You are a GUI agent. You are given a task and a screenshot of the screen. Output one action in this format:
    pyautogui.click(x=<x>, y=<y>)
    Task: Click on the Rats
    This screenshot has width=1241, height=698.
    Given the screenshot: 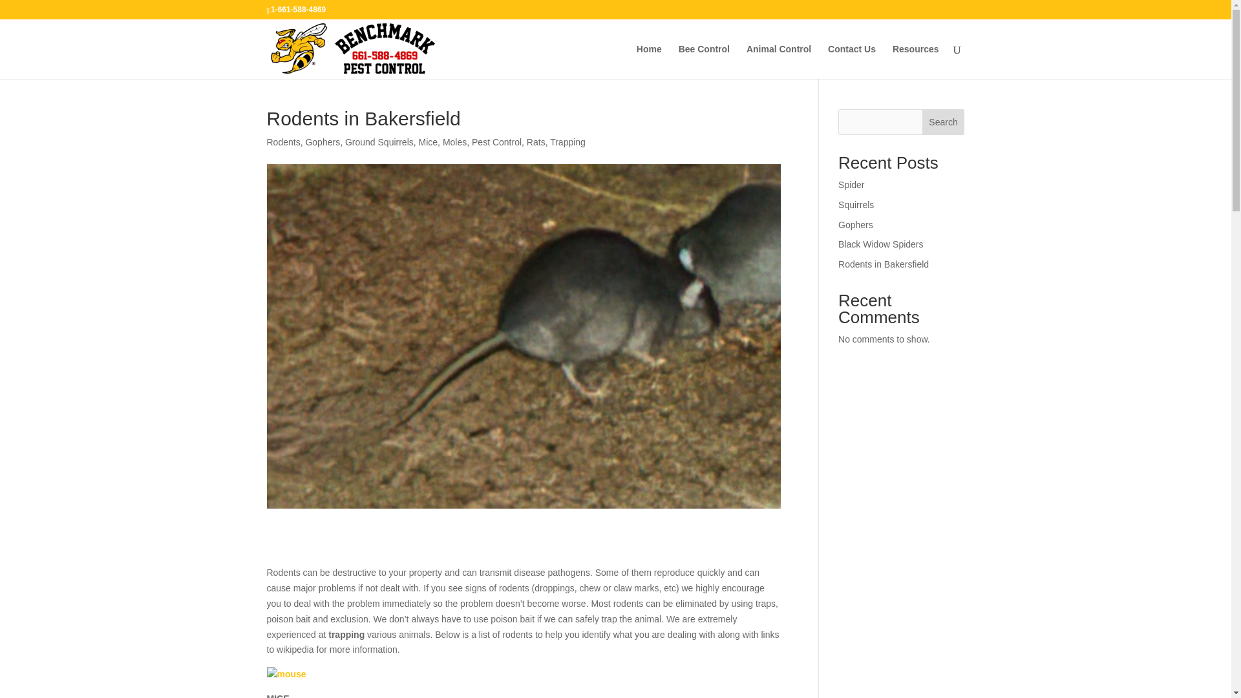 What is the action you would take?
    pyautogui.click(x=536, y=142)
    